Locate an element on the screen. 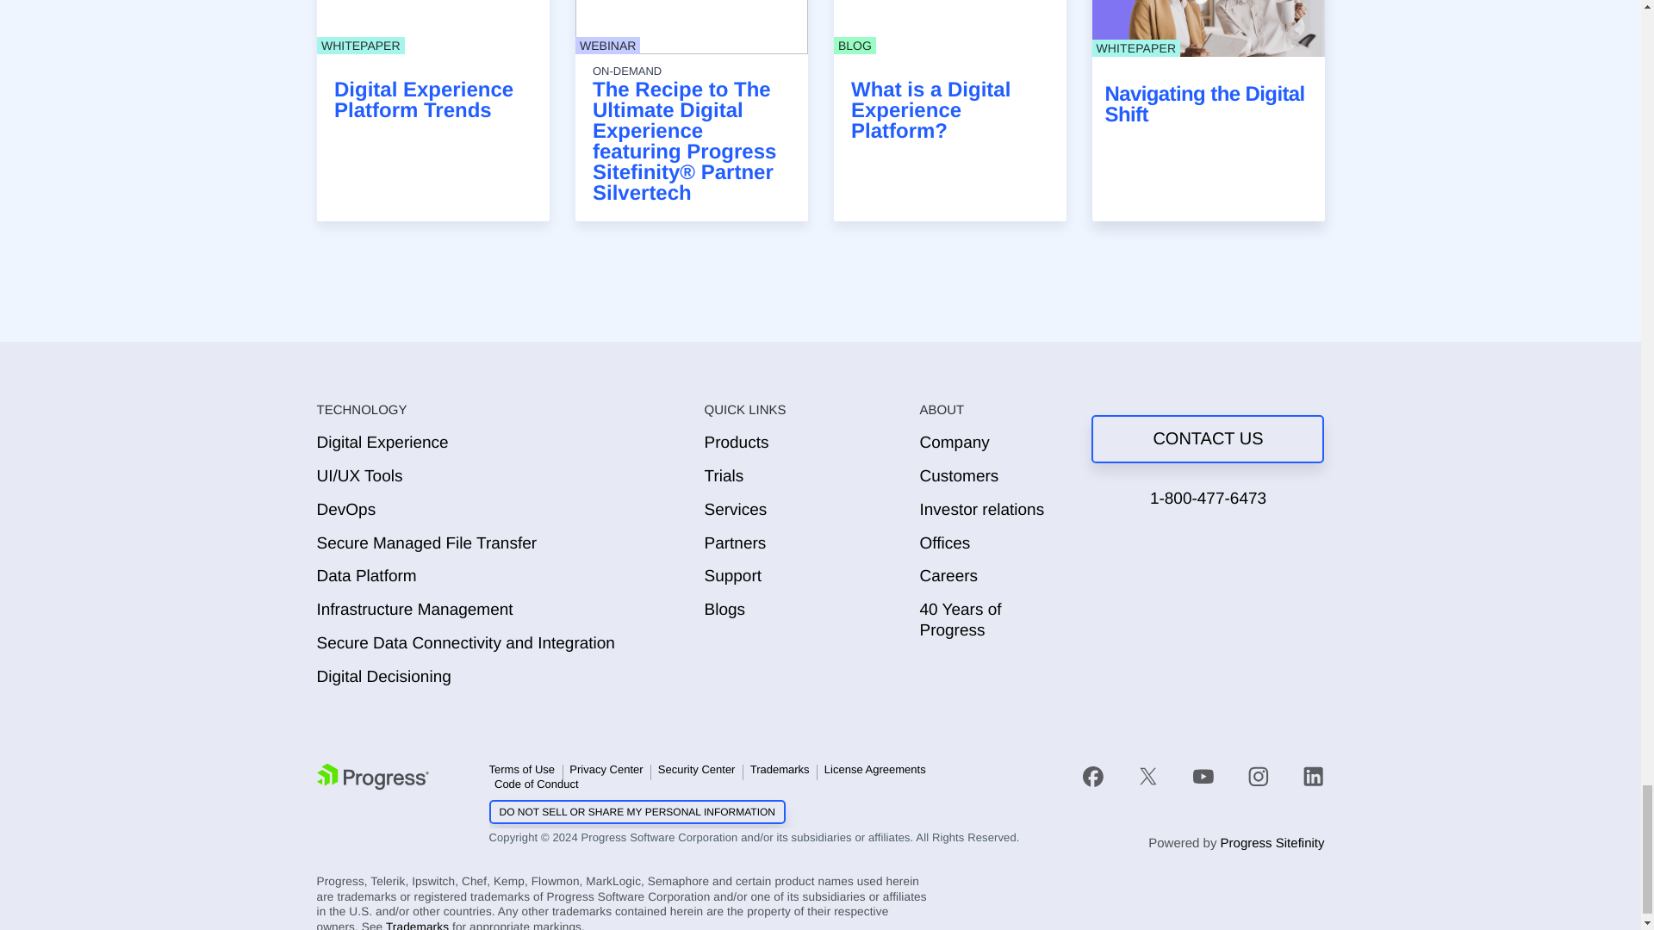 The height and width of the screenshot is (930, 1654). instagram is located at coordinates (1258, 775).